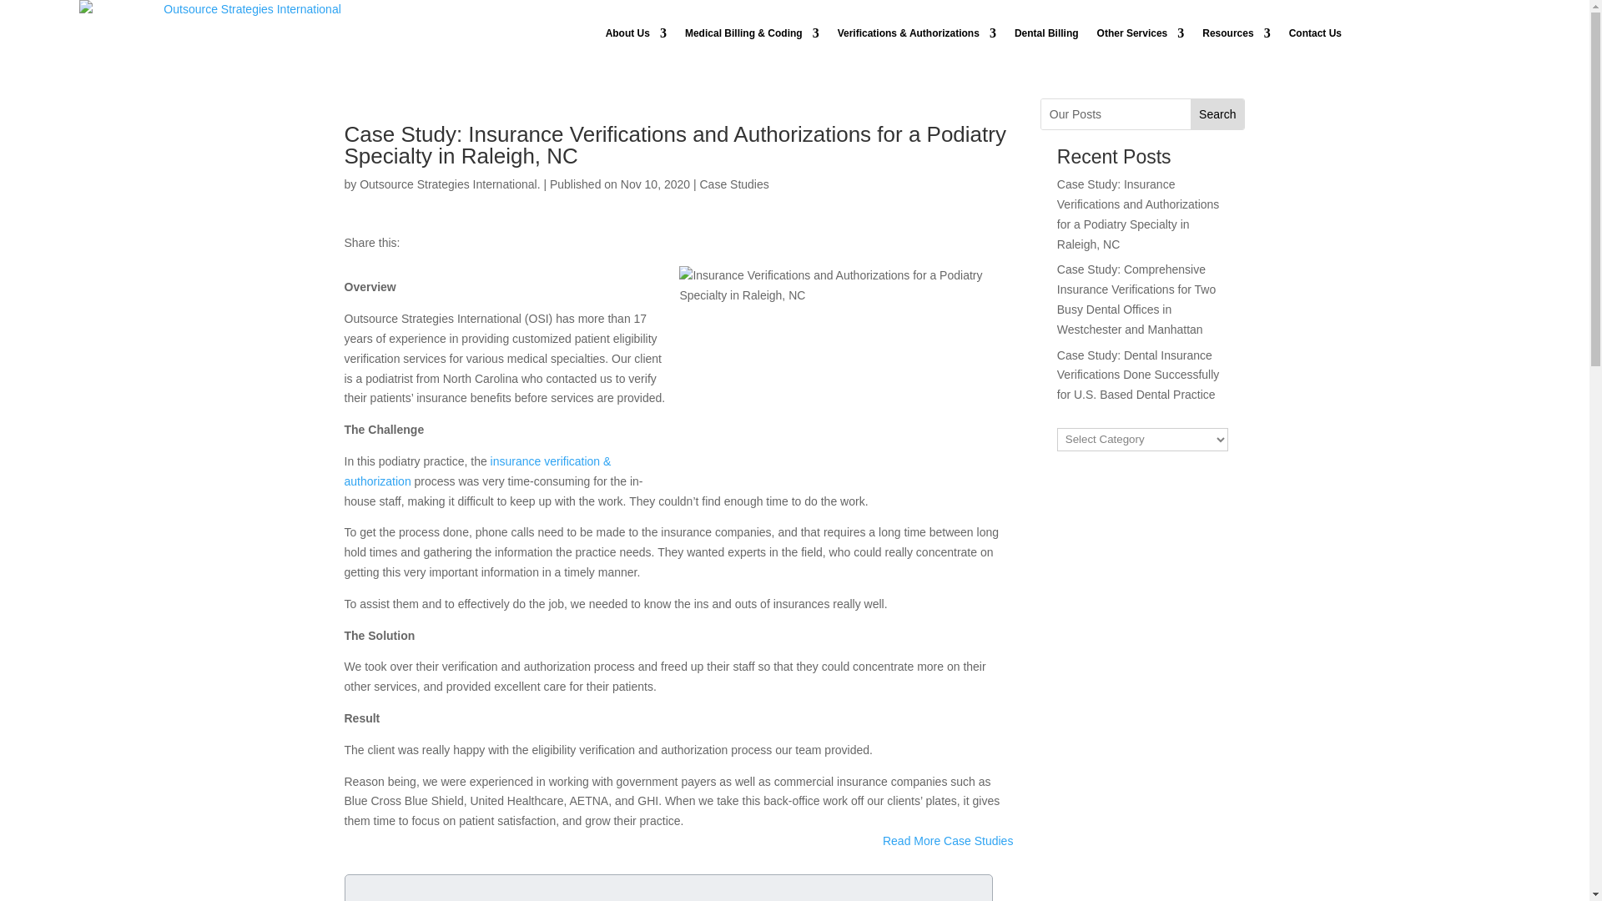  Describe the element at coordinates (1237, 33) in the screenshot. I see `Resources` at that location.